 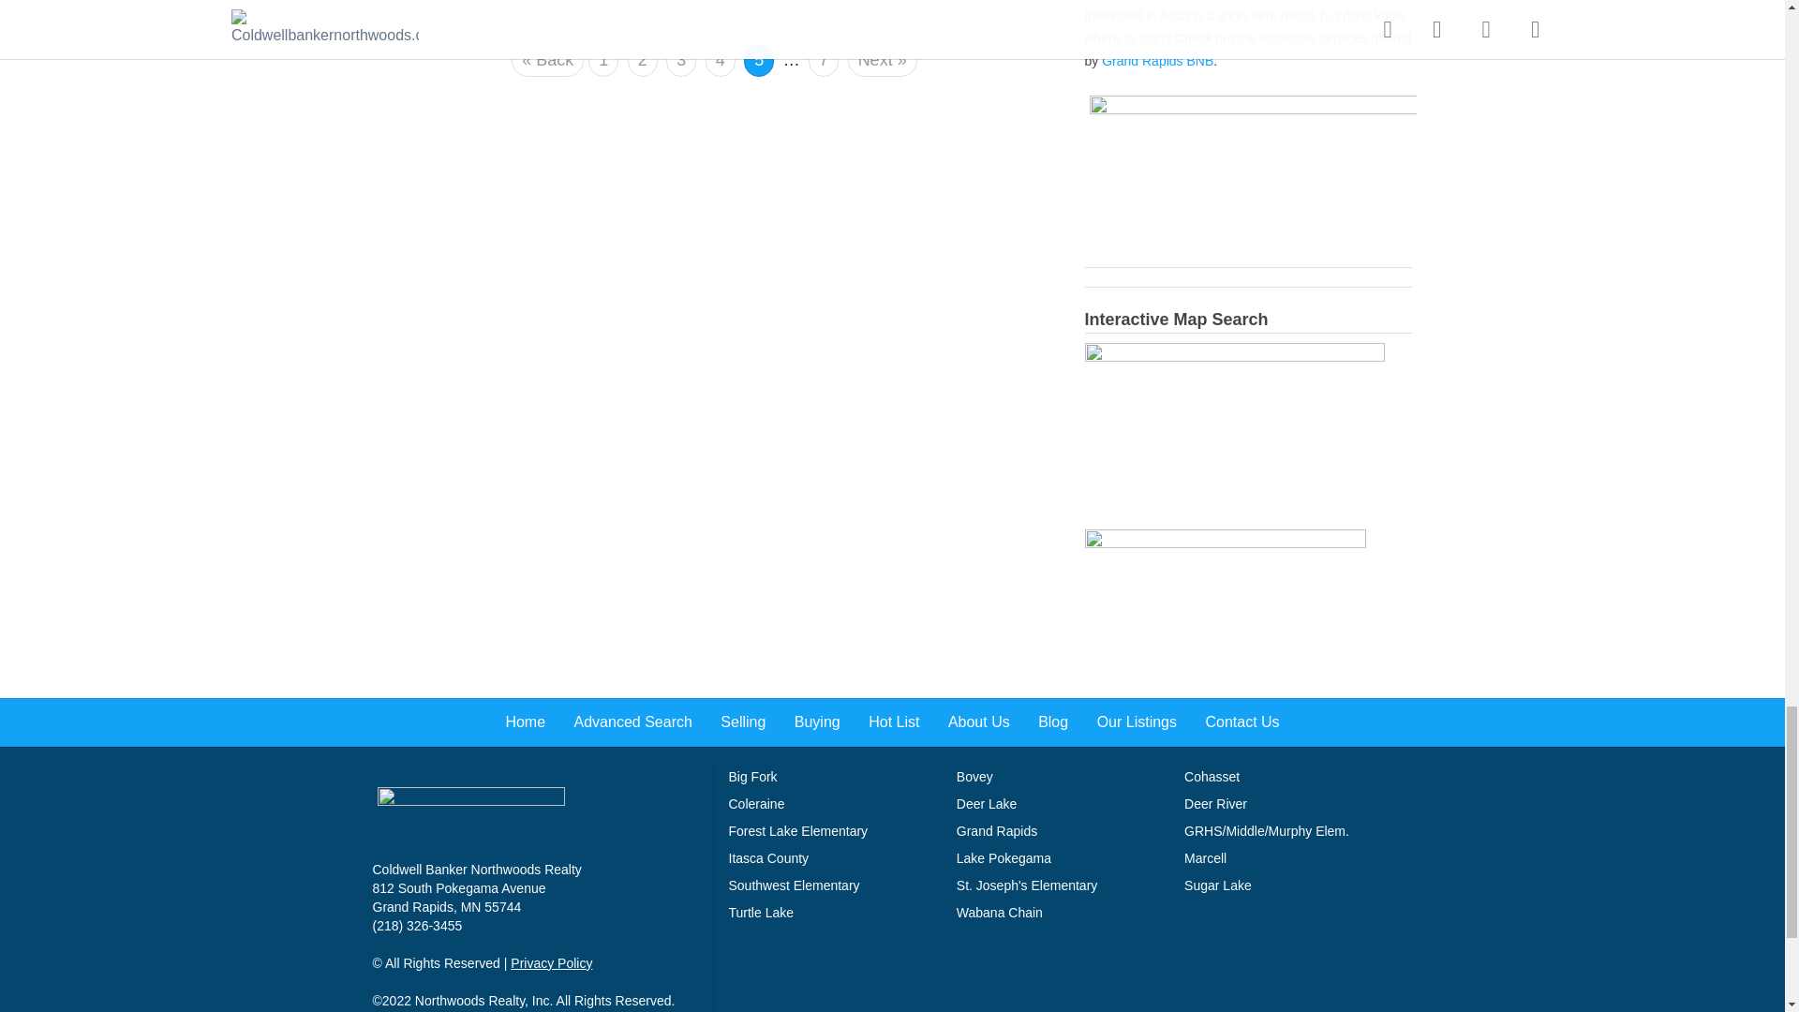 I want to click on Page 3, so click(x=680, y=60).